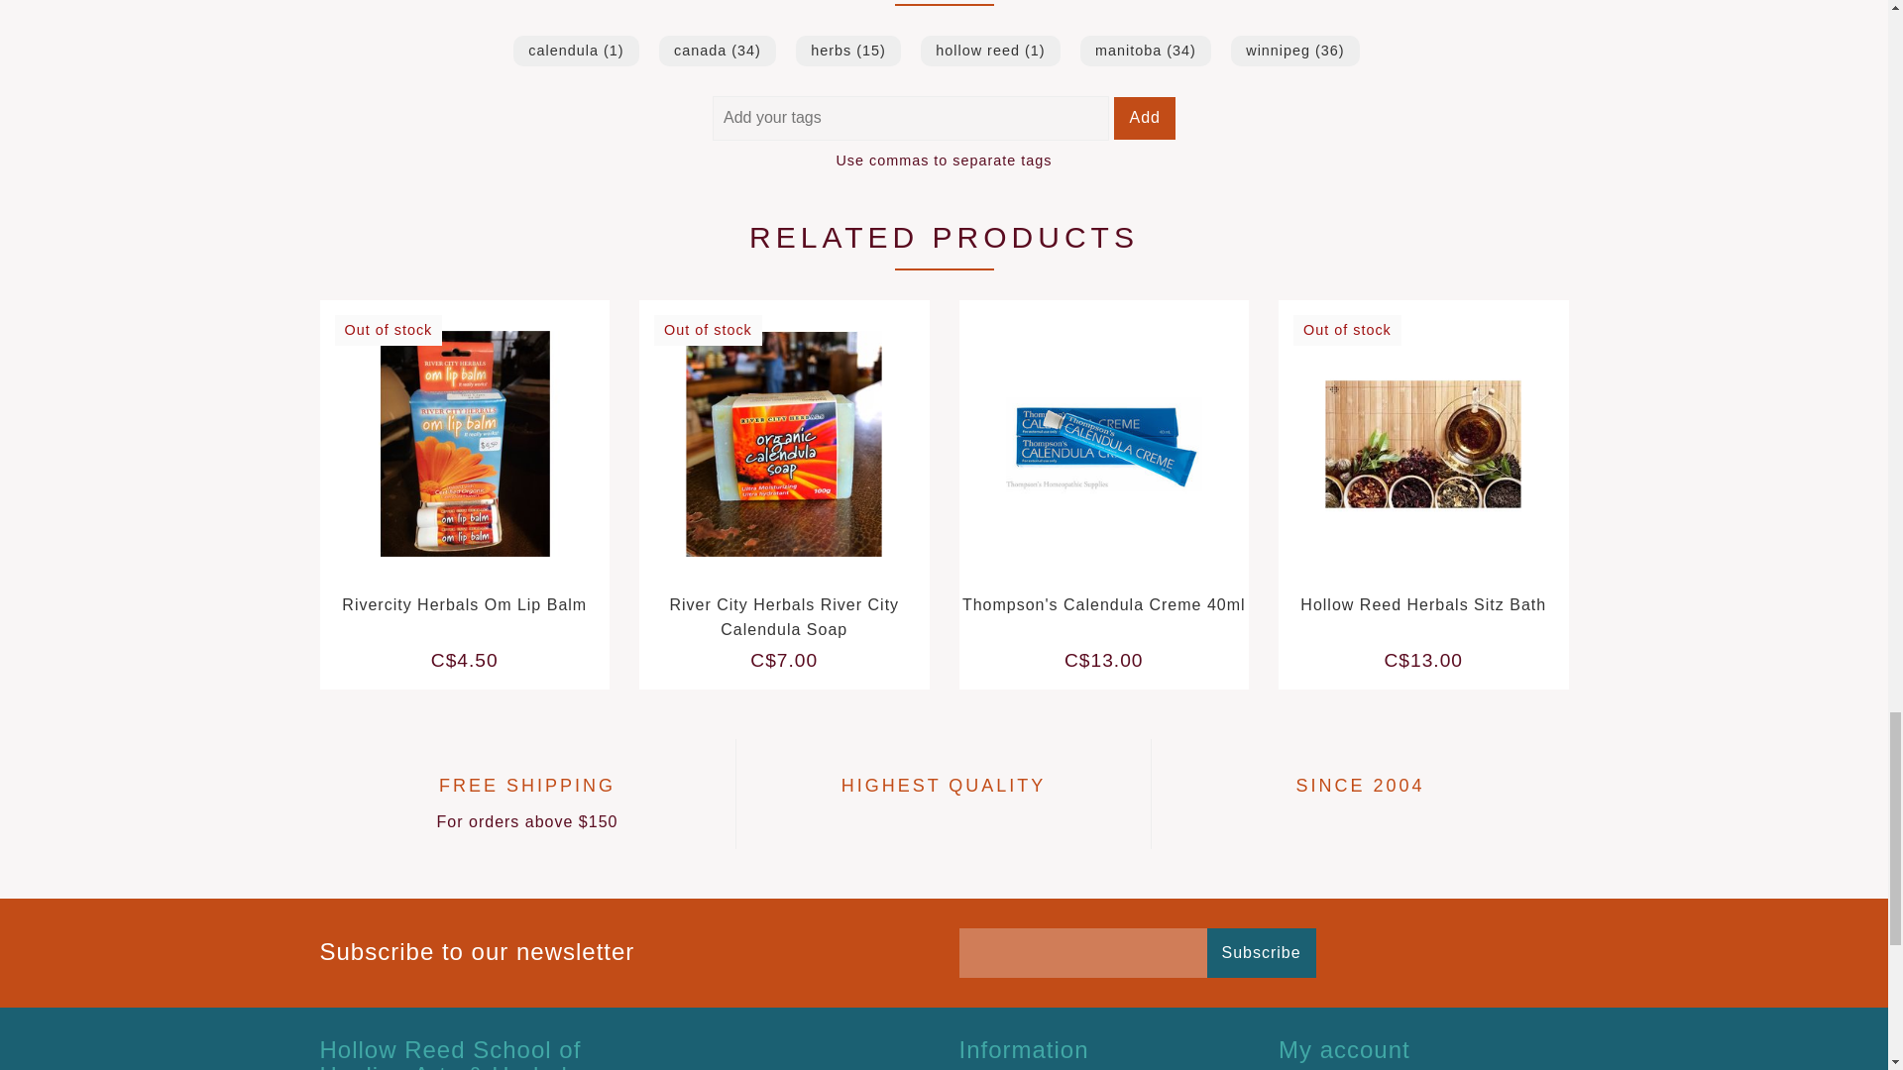  What do you see at coordinates (575, 50) in the screenshot?
I see `calendula` at bounding box center [575, 50].